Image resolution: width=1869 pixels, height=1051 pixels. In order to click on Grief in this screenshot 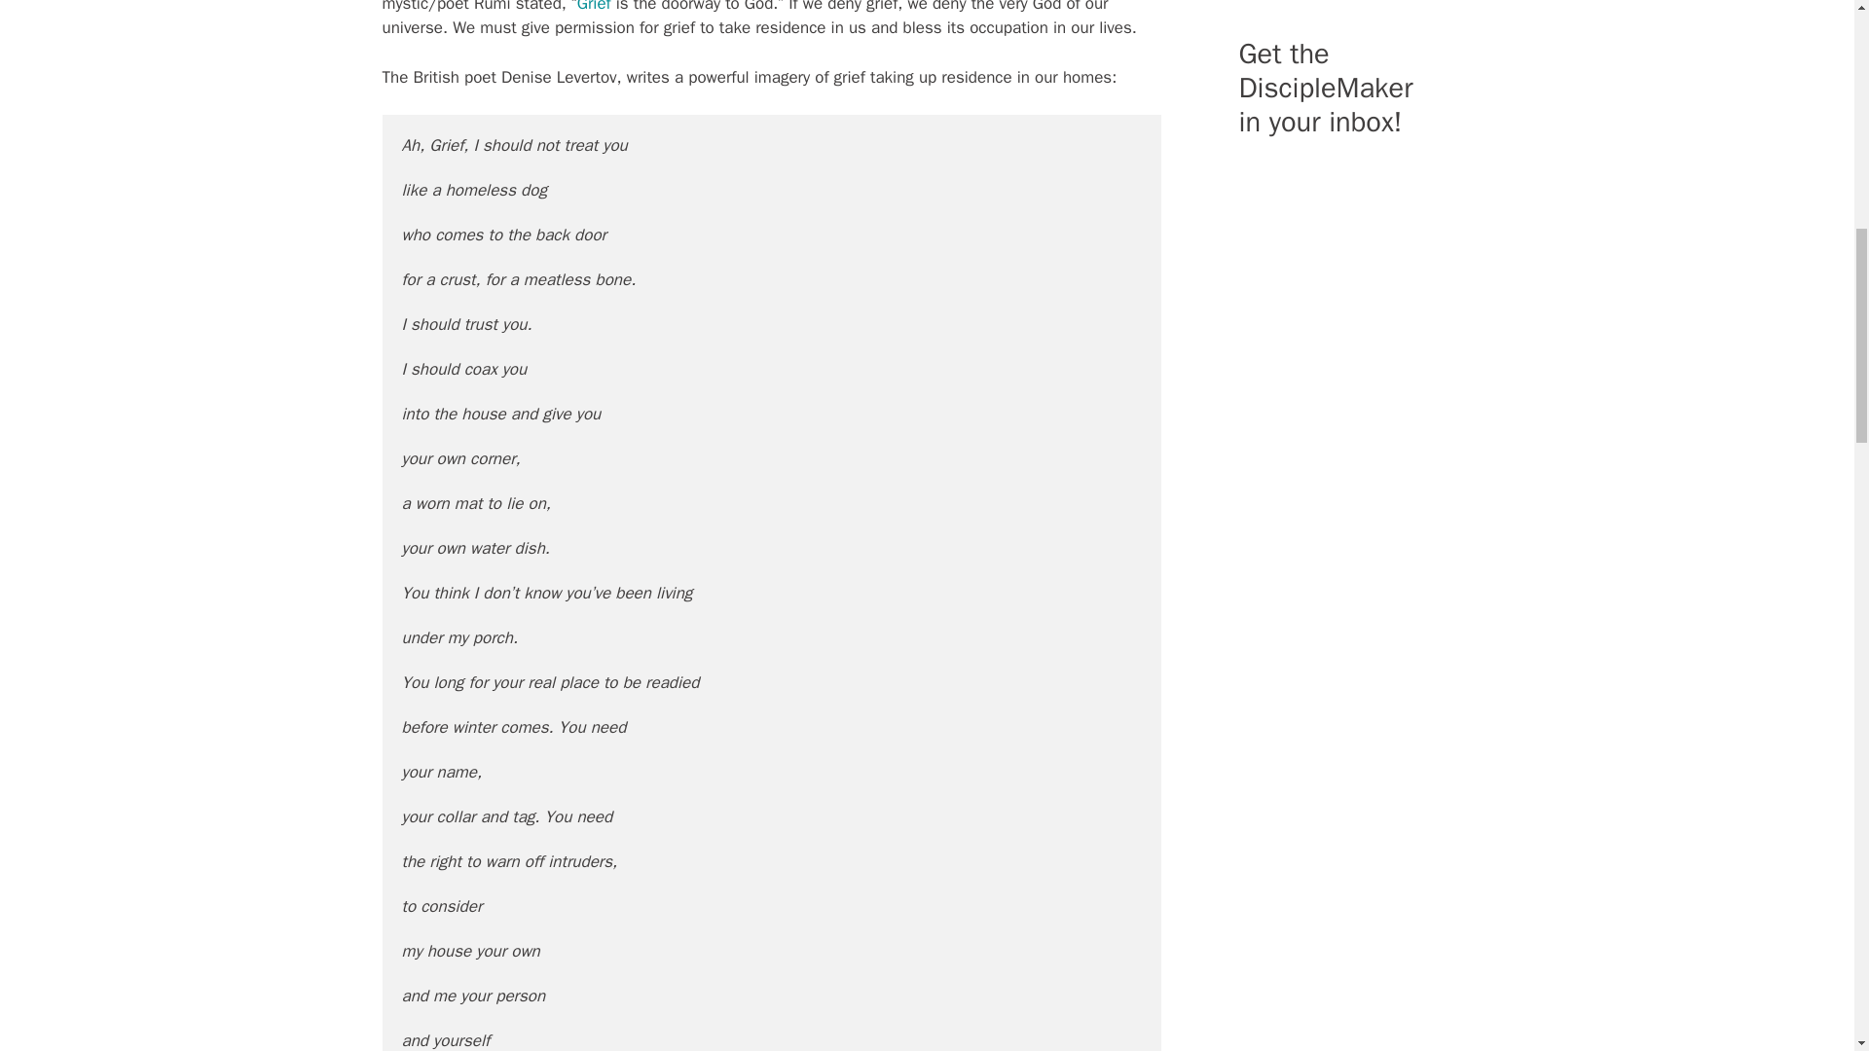, I will do `click(597, 7)`.